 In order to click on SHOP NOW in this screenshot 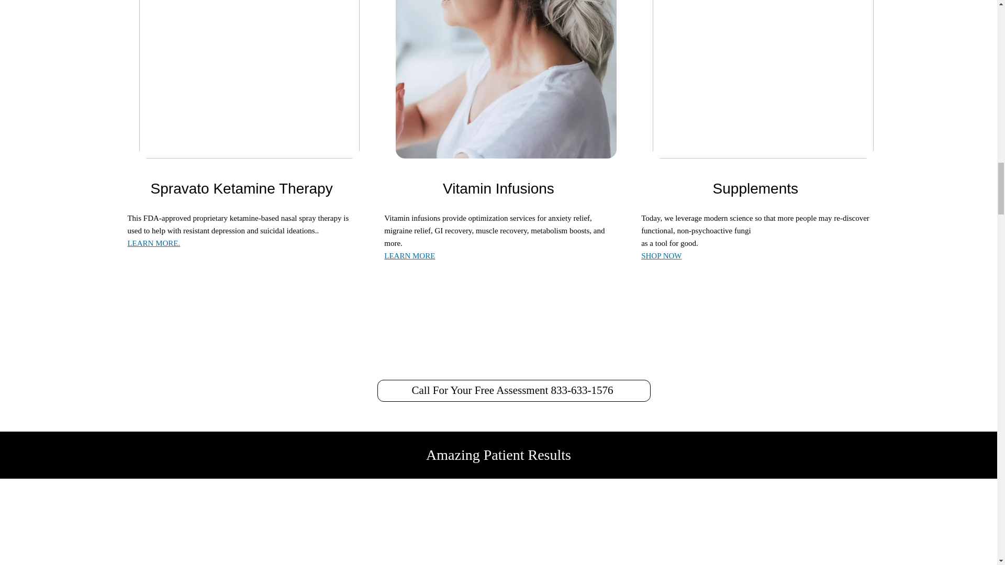, I will do `click(661, 255)`.